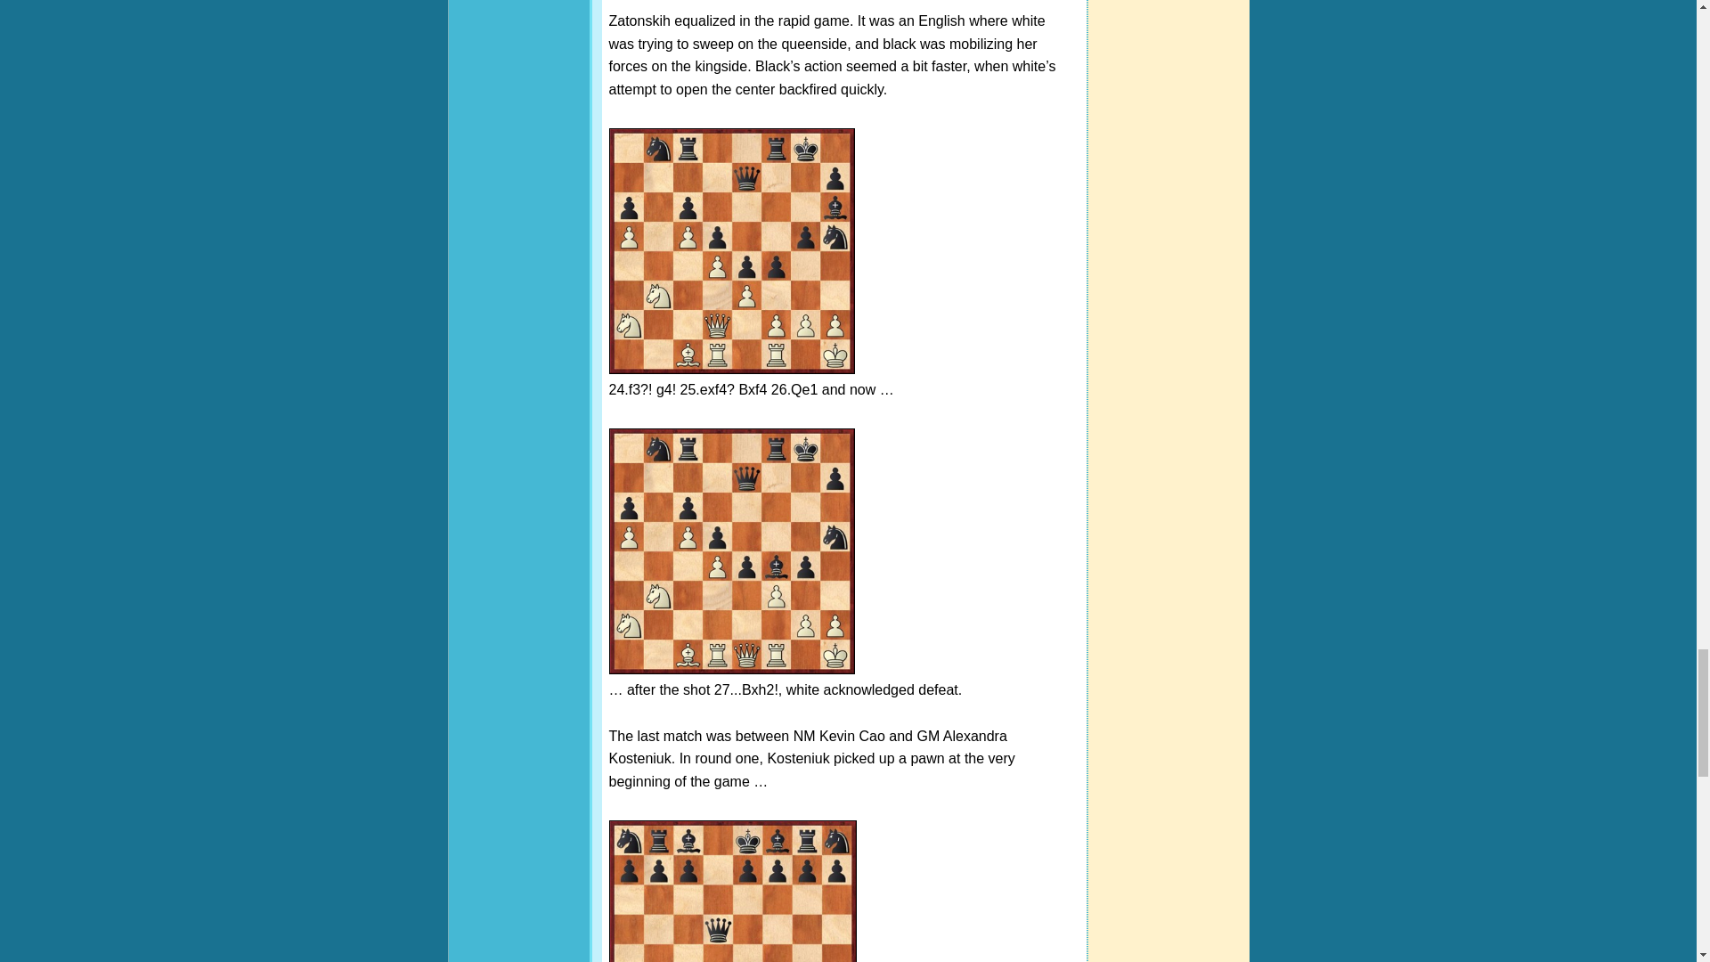 This screenshot has height=962, width=1710. Describe the element at coordinates (732, 891) in the screenshot. I see `CaoKosteniuk.jpg` at that location.